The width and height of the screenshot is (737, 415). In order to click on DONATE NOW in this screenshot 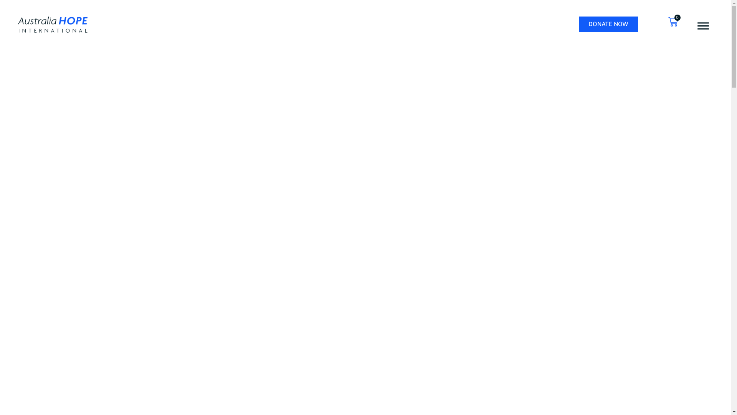, I will do `click(608, 25)`.